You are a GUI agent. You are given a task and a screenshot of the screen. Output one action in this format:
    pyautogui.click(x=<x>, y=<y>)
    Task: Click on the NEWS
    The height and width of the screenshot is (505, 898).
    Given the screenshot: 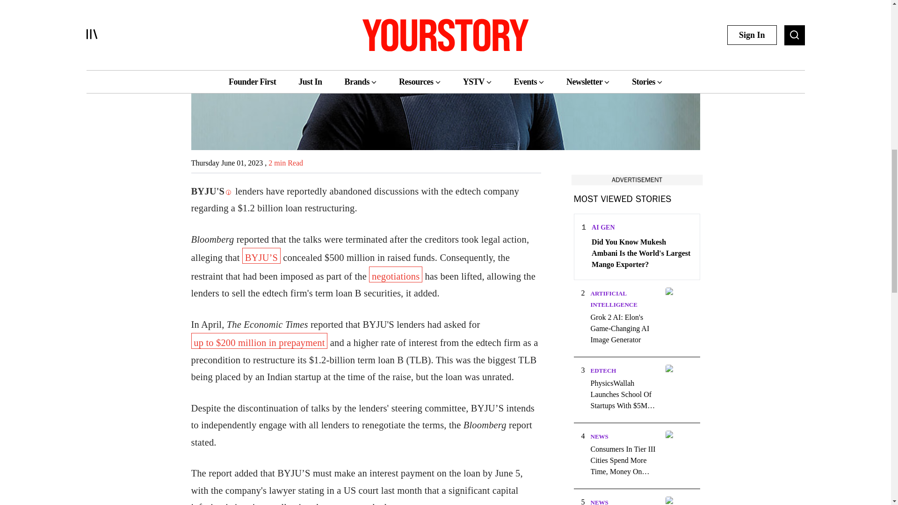 What is the action you would take?
    pyautogui.click(x=599, y=436)
    